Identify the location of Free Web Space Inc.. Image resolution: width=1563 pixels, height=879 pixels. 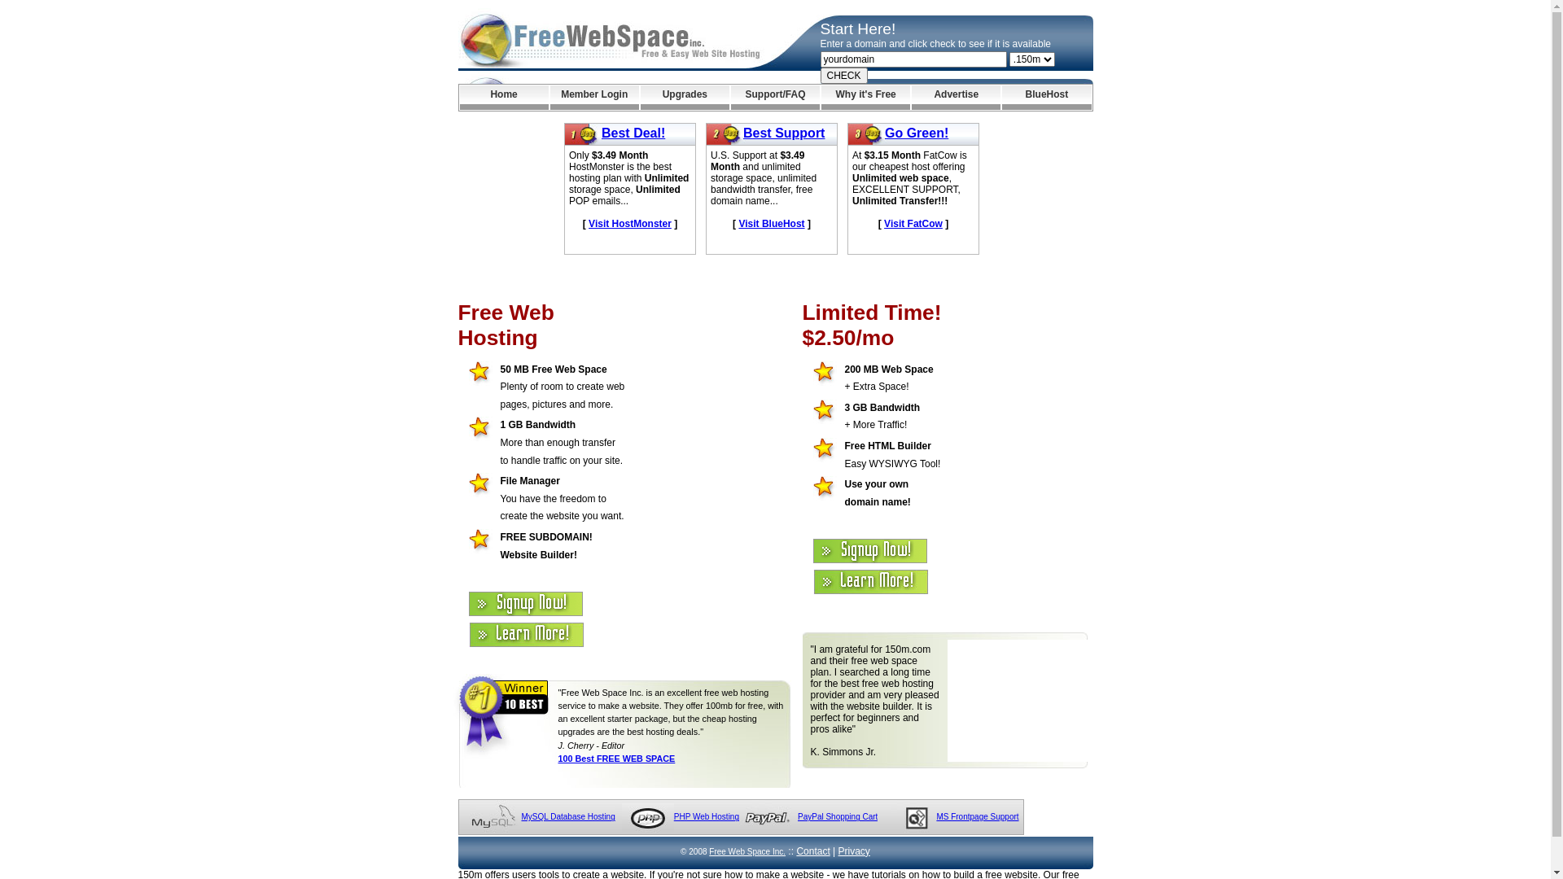
(747, 851).